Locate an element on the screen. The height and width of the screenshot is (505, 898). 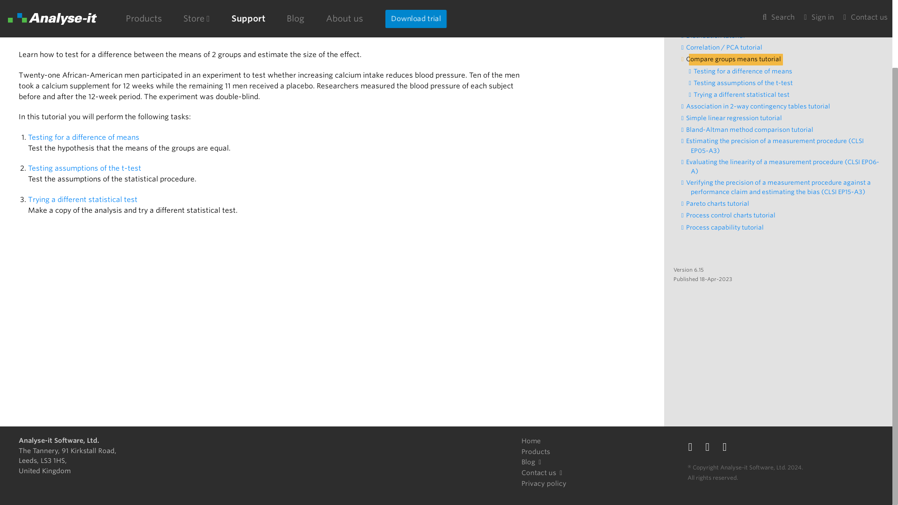
Blog   is located at coordinates (533, 462).